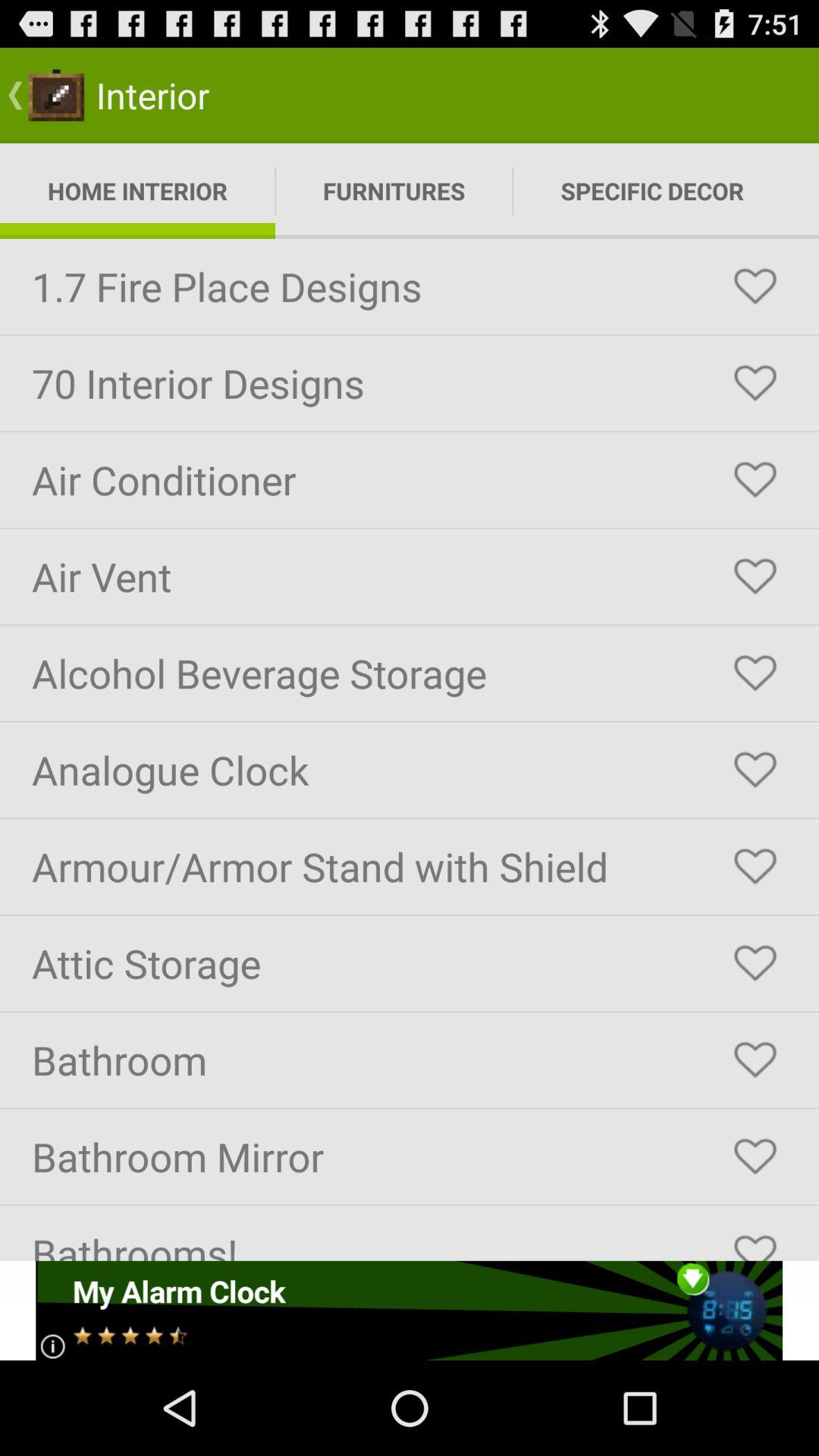 This screenshot has width=819, height=1456. I want to click on like the corresponding home interior, so click(755, 287).